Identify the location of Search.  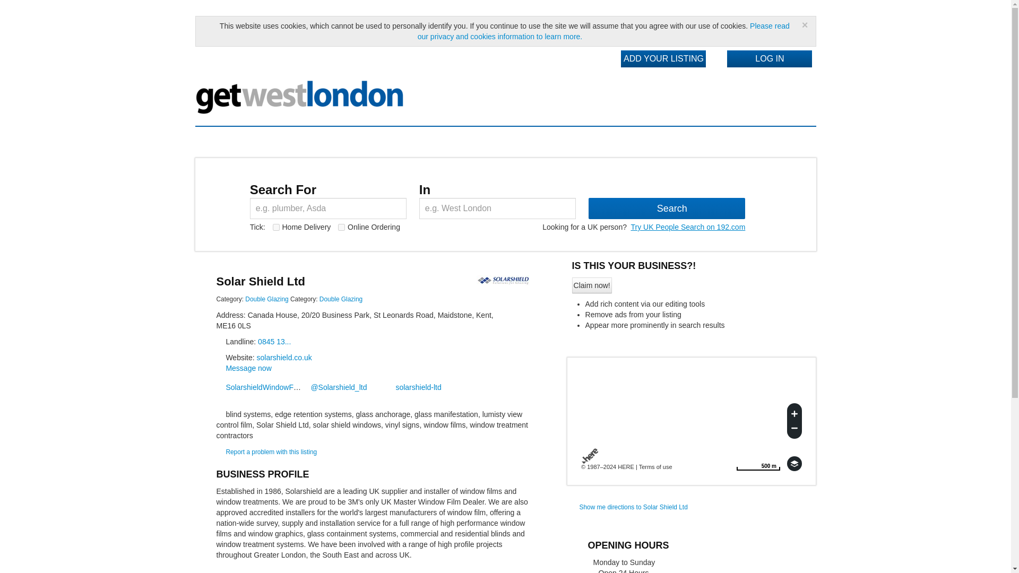
(667, 208).